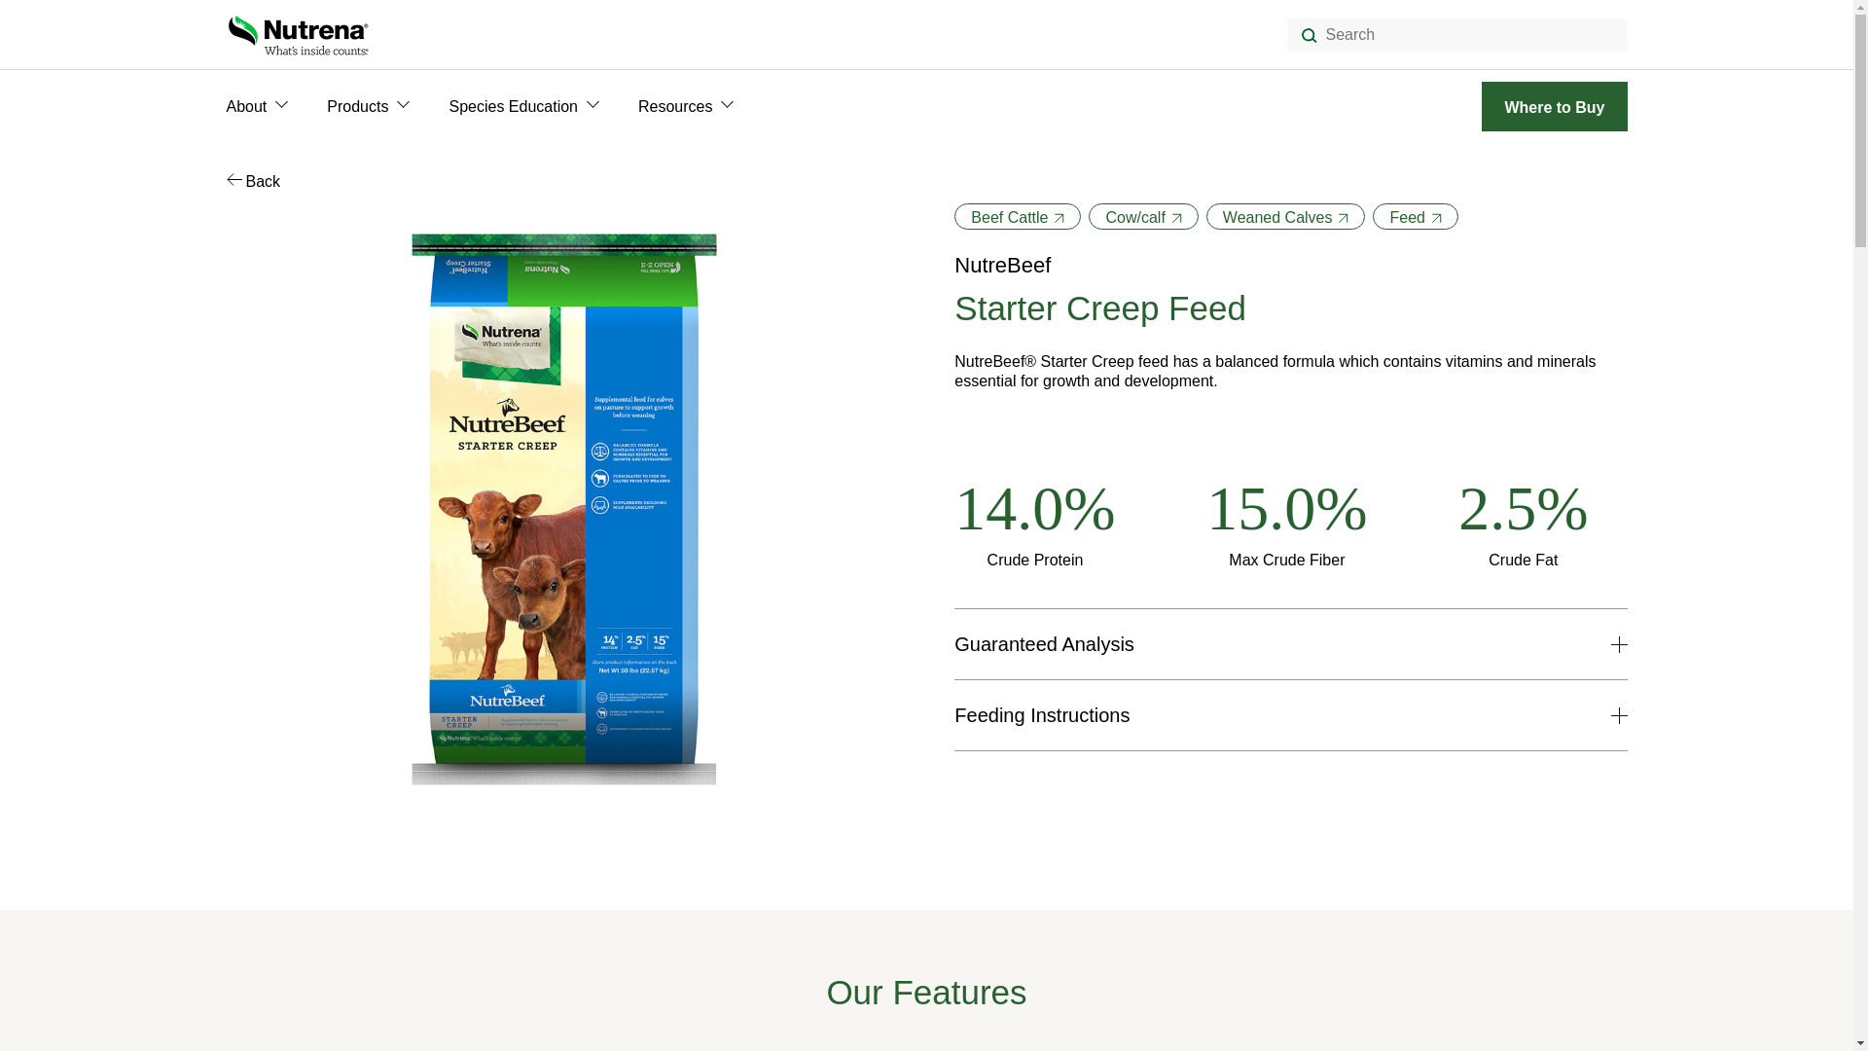 The width and height of the screenshot is (1868, 1051). I want to click on Products, so click(358, 106).